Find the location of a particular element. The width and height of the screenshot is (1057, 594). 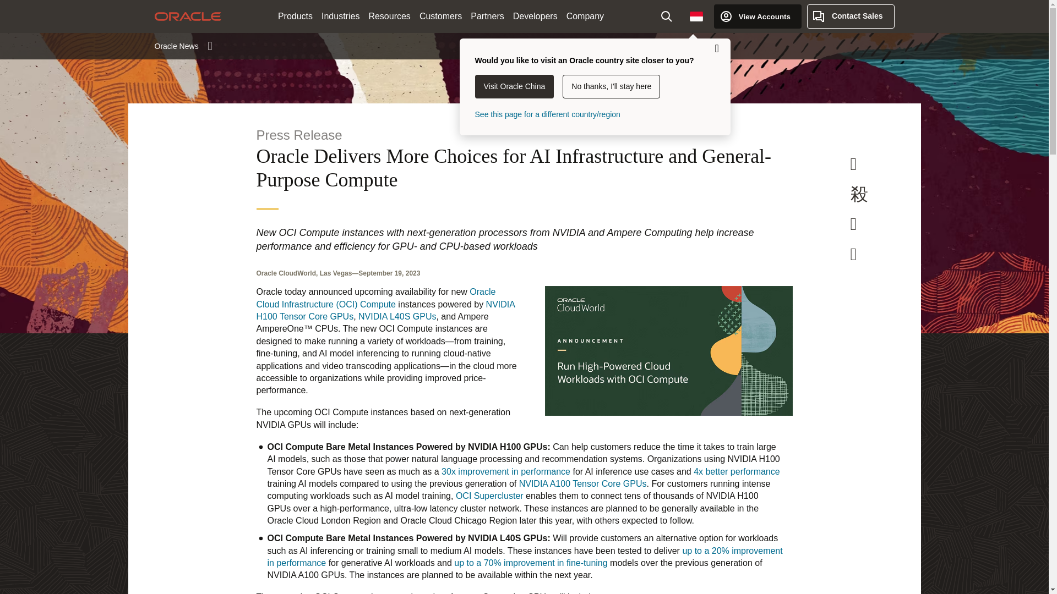

Oracle News is located at coordinates (183, 46).